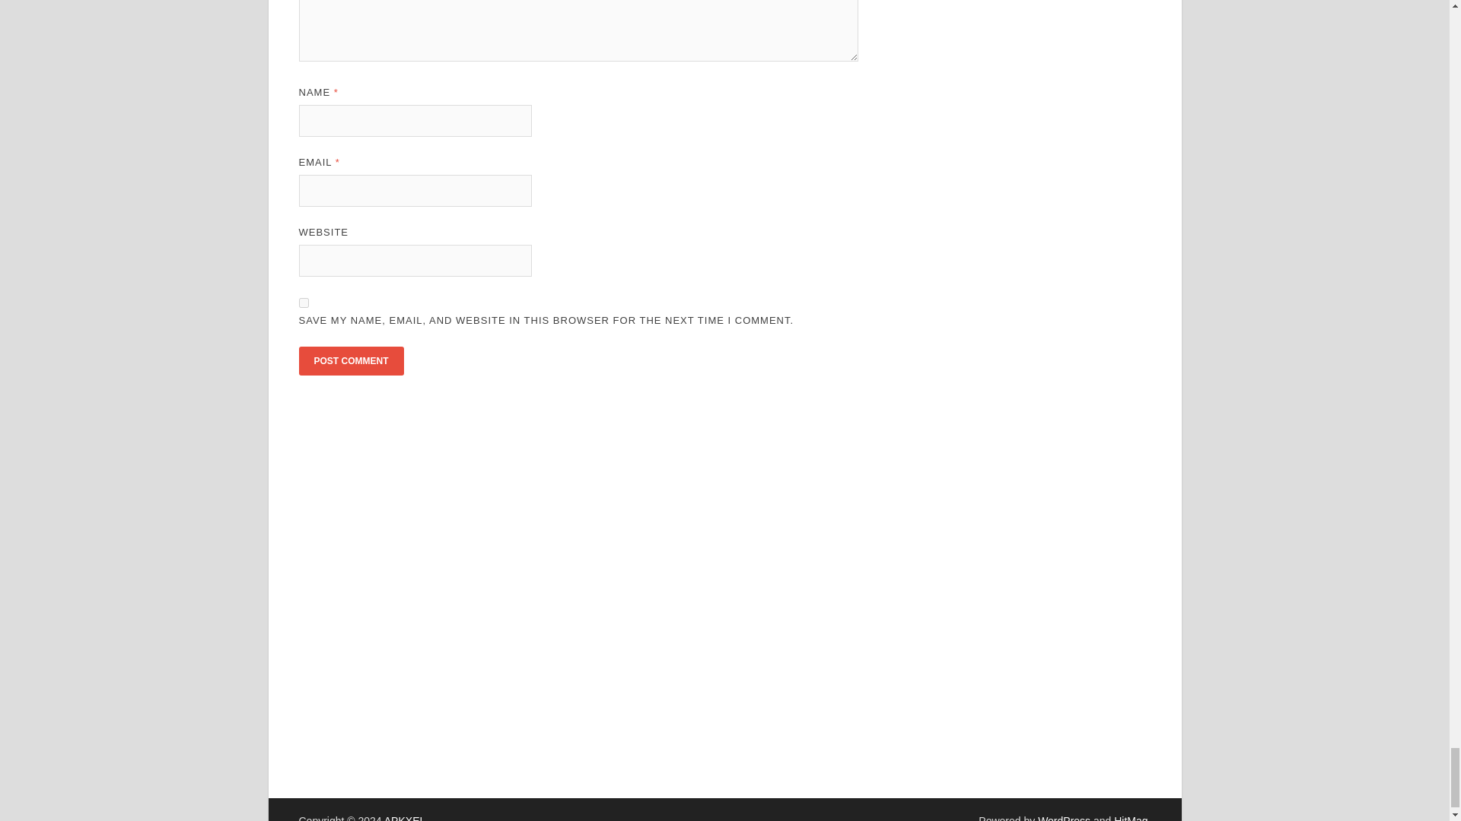 This screenshot has height=821, width=1461. Describe the element at coordinates (350, 360) in the screenshot. I see `Post Comment` at that location.